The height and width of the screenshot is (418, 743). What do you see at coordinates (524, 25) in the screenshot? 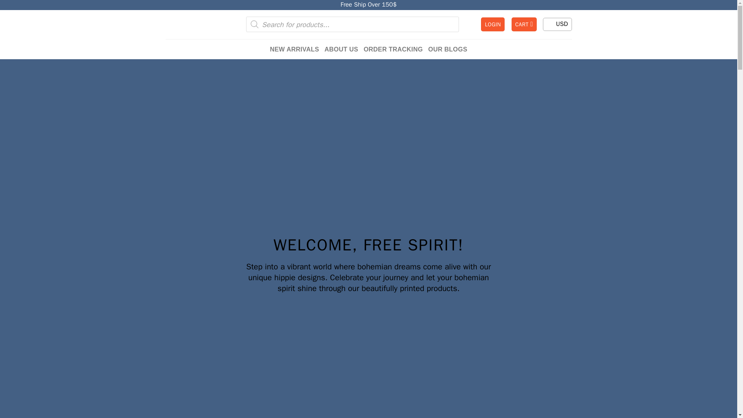
I see `CART` at bounding box center [524, 25].